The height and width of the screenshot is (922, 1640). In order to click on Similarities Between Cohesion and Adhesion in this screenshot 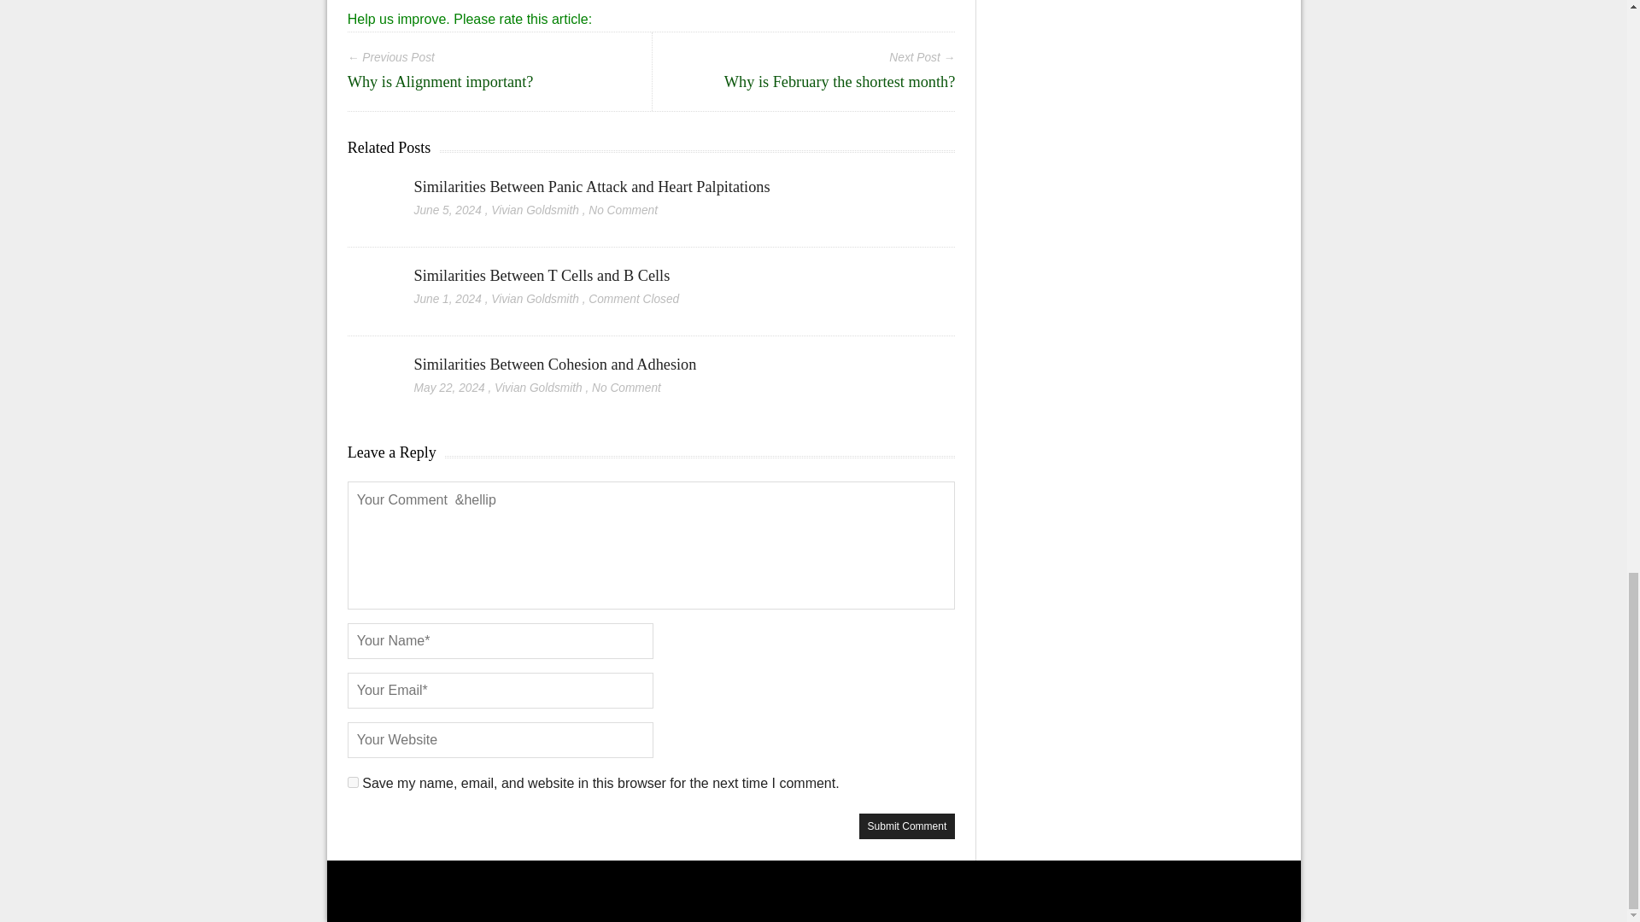, I will do `click(371, 365)`.